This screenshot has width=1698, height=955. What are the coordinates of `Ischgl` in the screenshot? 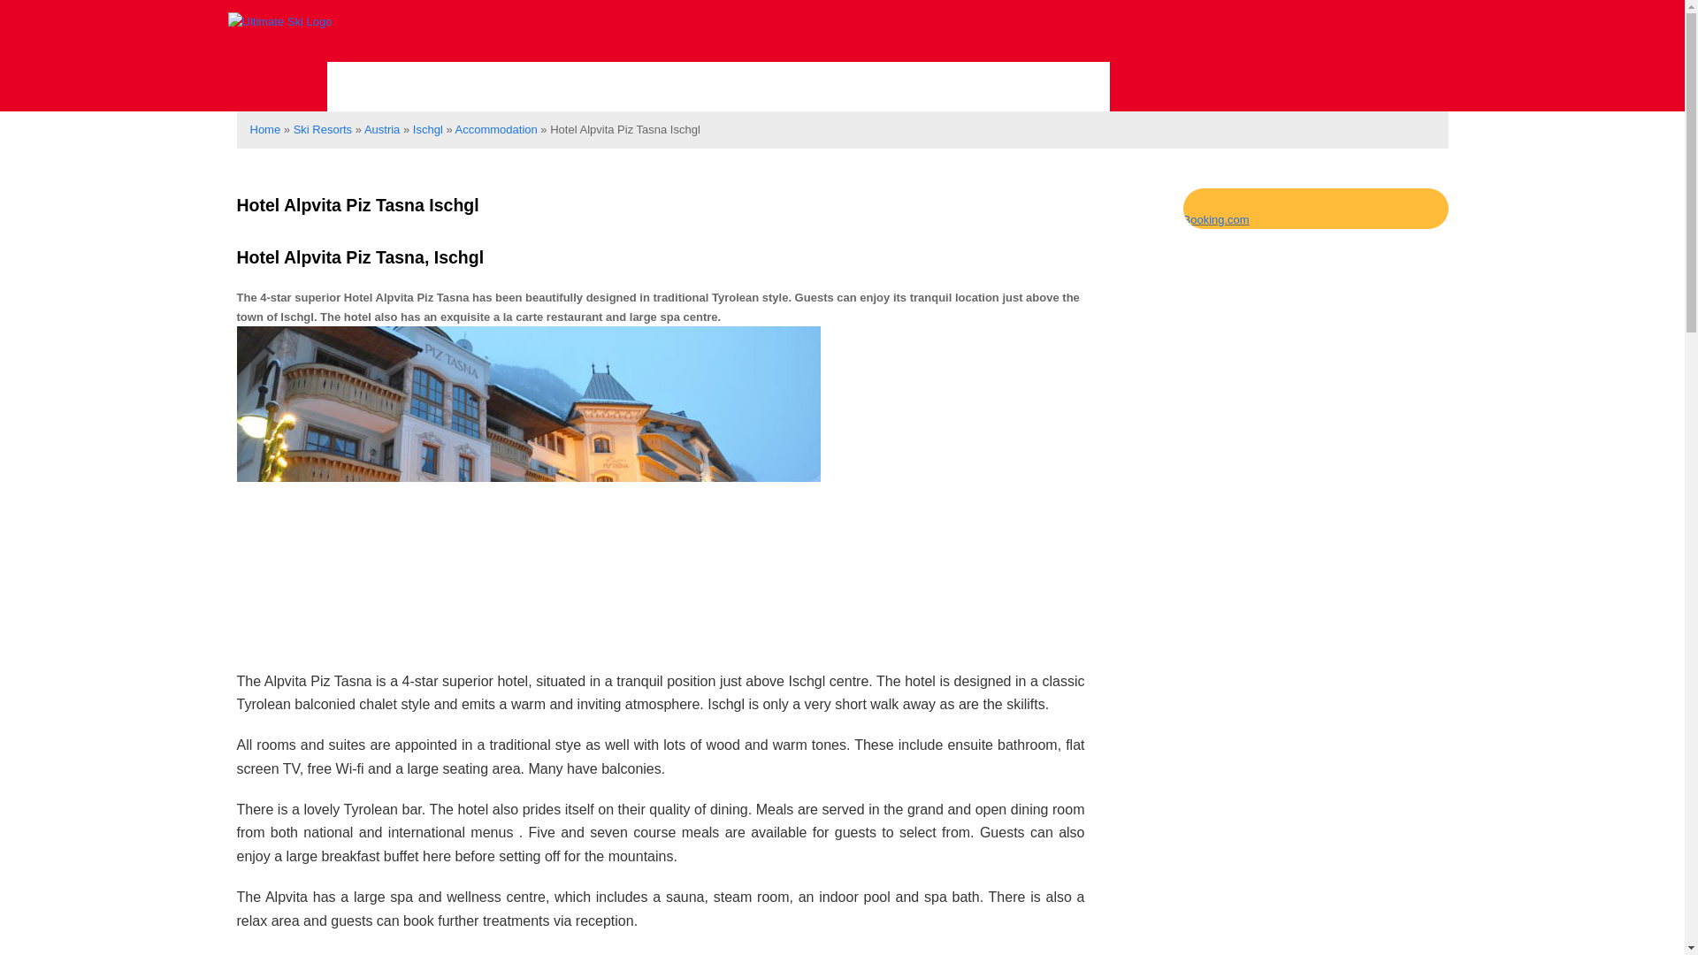 It's located at (428, 129).